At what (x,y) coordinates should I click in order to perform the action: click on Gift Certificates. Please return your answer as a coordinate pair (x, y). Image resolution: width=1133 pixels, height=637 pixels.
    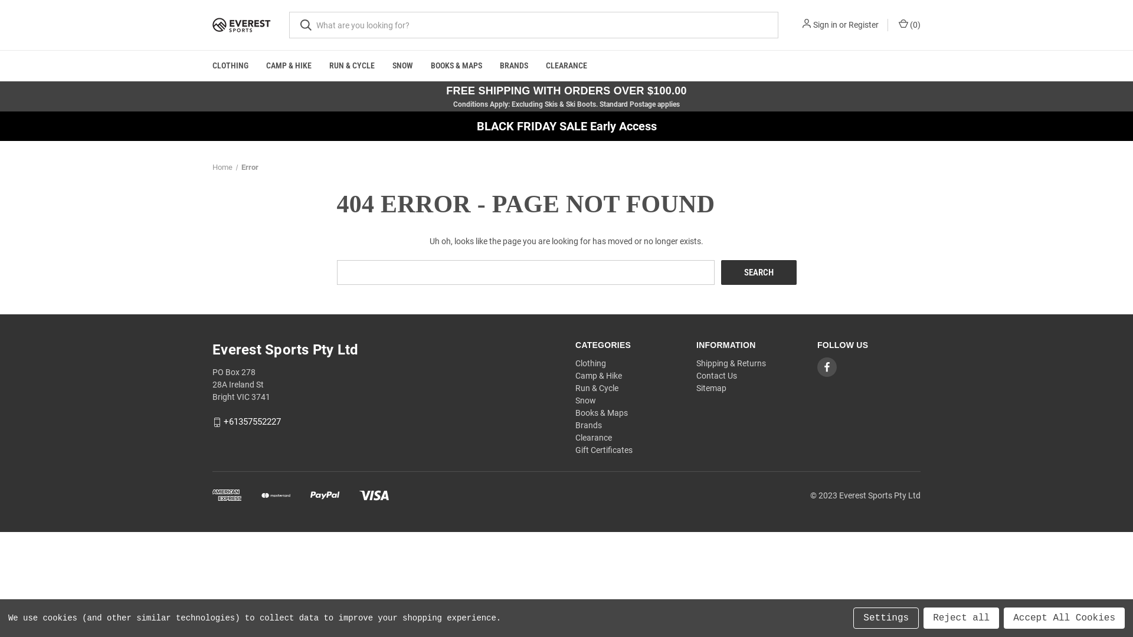
    Looking at the image, I should click on (604, 450).